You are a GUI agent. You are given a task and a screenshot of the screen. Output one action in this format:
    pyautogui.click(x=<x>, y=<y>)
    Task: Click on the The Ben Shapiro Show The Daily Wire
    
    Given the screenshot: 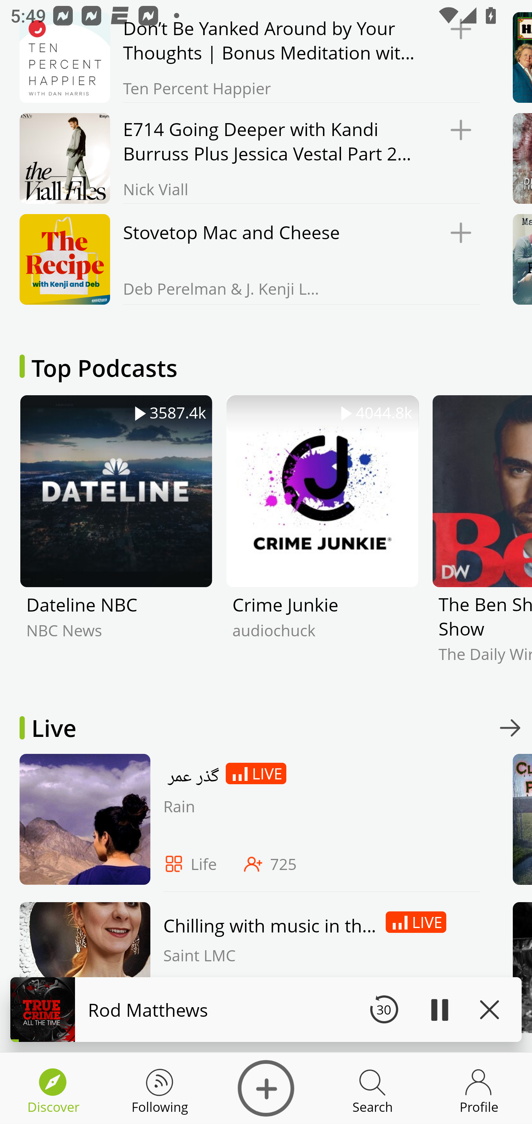 What is the action you would take?
    pyautogui.click(x=482, y=540)
    